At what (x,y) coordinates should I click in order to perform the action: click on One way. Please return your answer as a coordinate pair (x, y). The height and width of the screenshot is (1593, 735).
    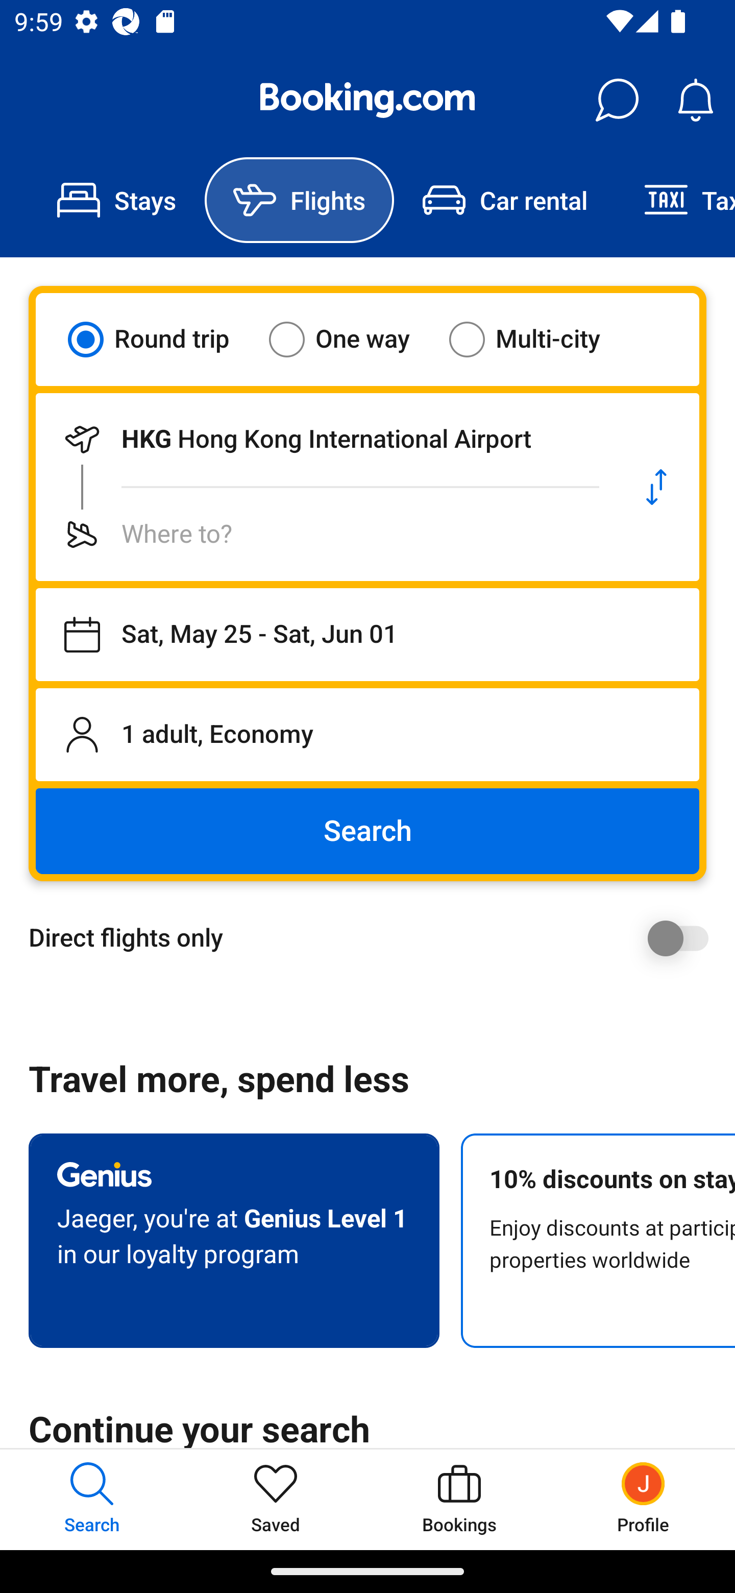
    Looking at the image, I should click on (352, 339).